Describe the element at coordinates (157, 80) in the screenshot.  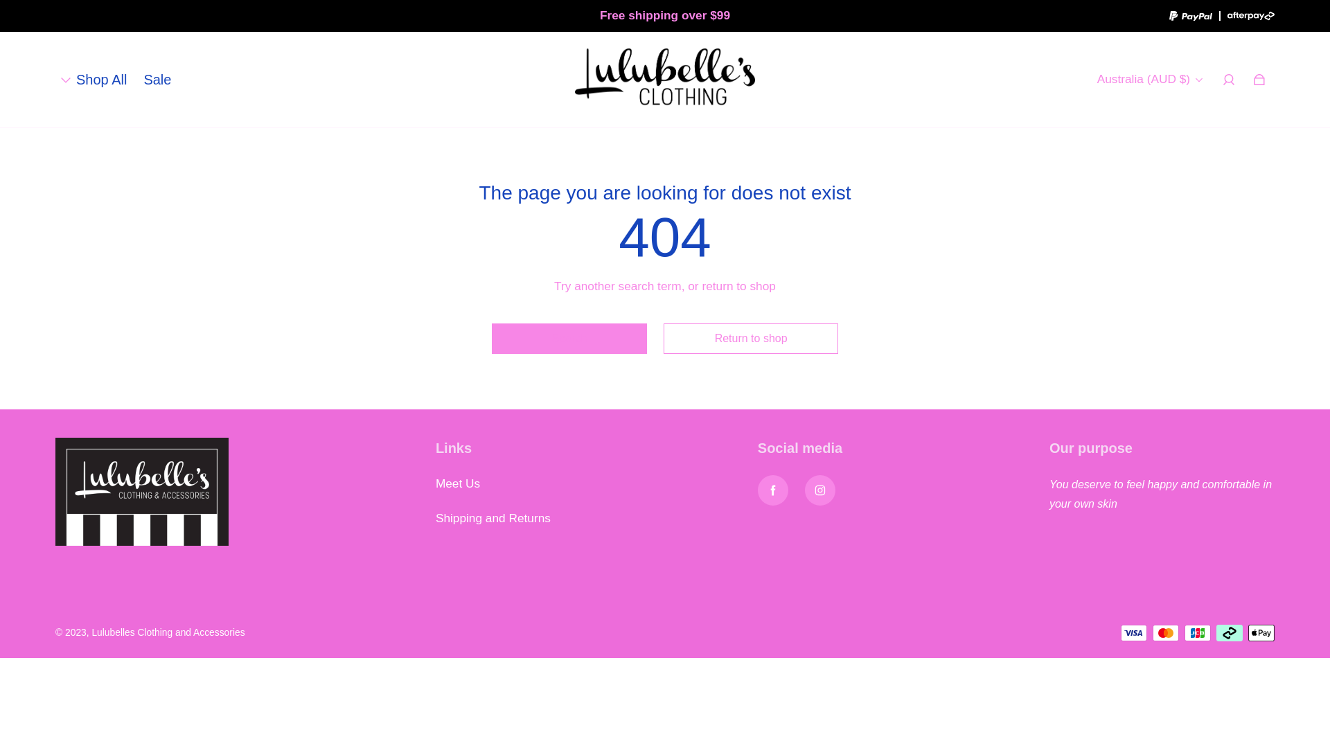
I see `Sale` at that location.